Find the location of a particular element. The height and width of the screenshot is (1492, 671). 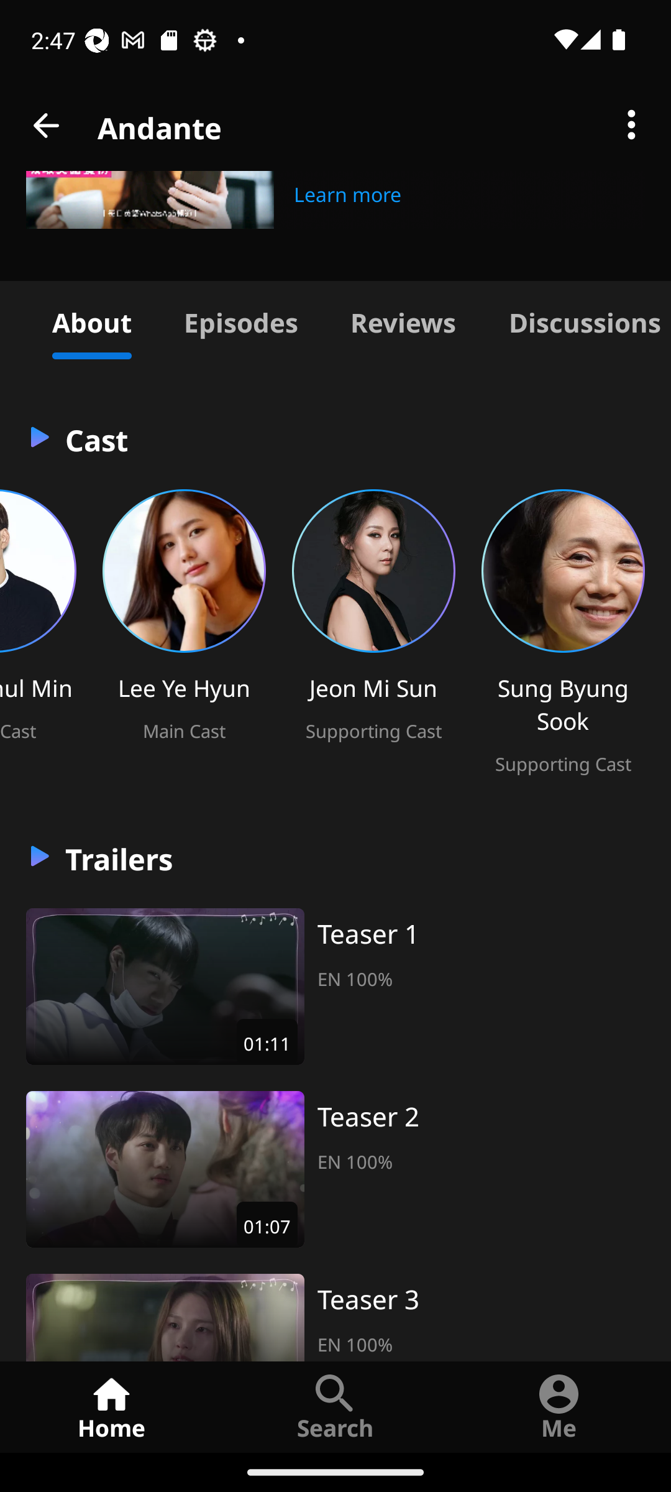

Episodes is located at coordinates (240, 320).